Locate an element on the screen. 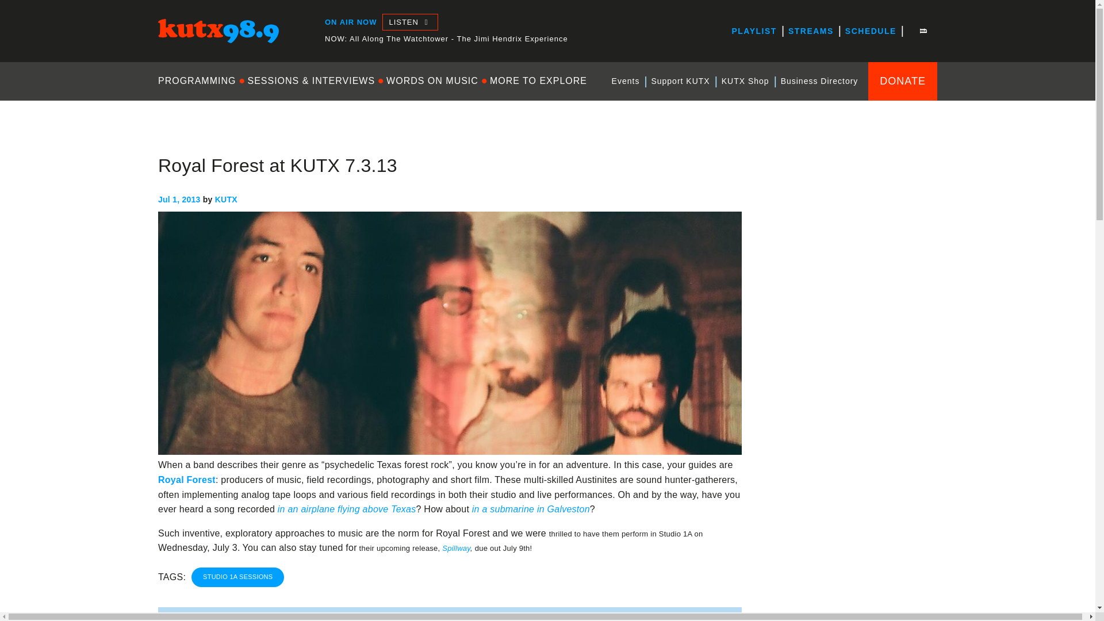 The height and width of the screenshot is (621, 1104). SCHEDULE is located at coordinates (871, 31).